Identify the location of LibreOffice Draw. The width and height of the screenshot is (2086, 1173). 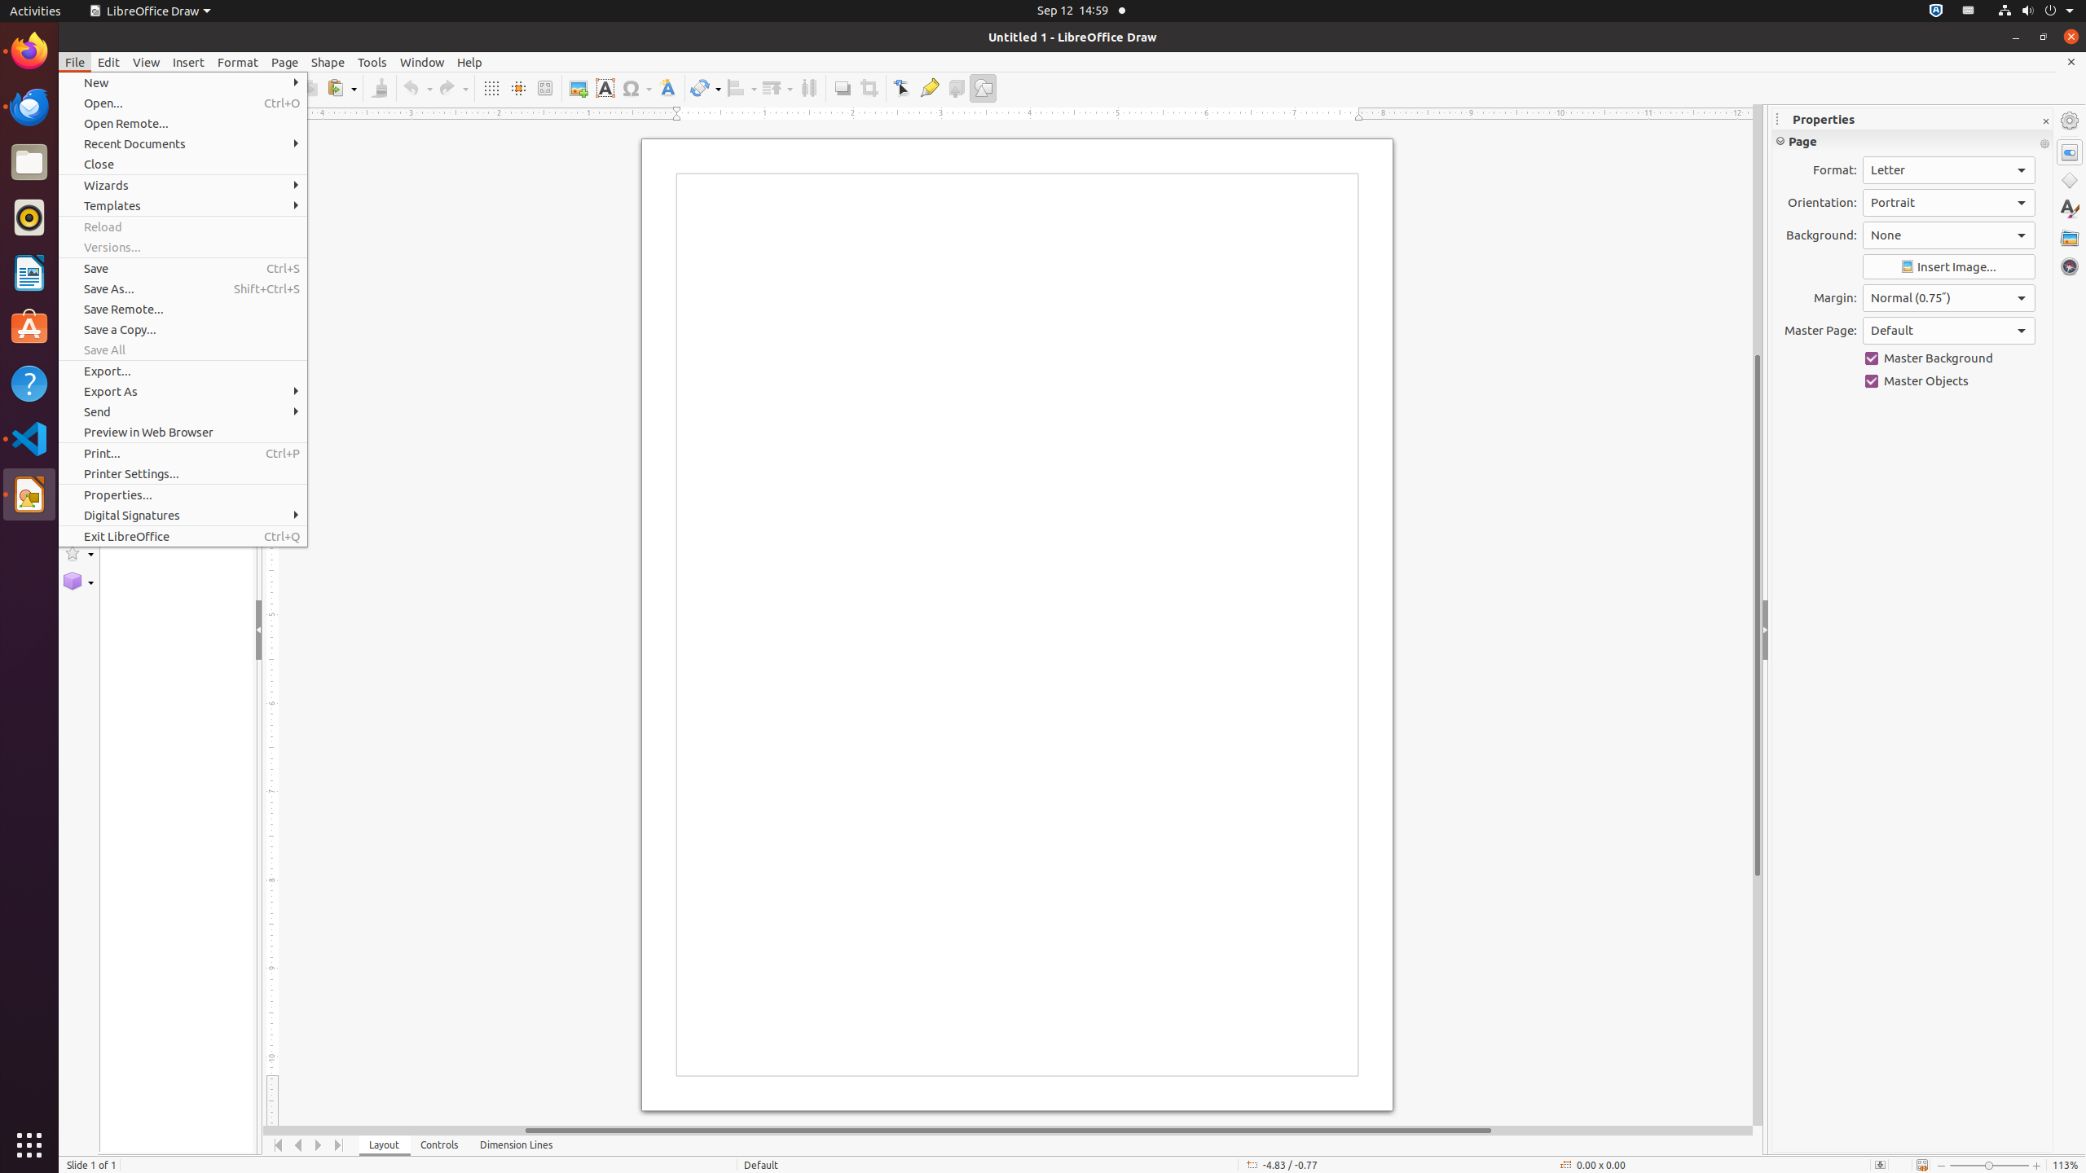
(150, 11).